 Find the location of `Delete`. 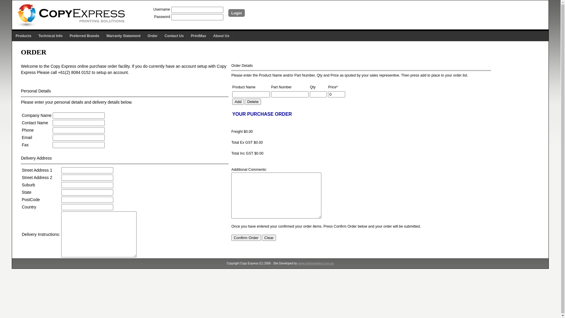

Delete is located at coordinates (253, 102).